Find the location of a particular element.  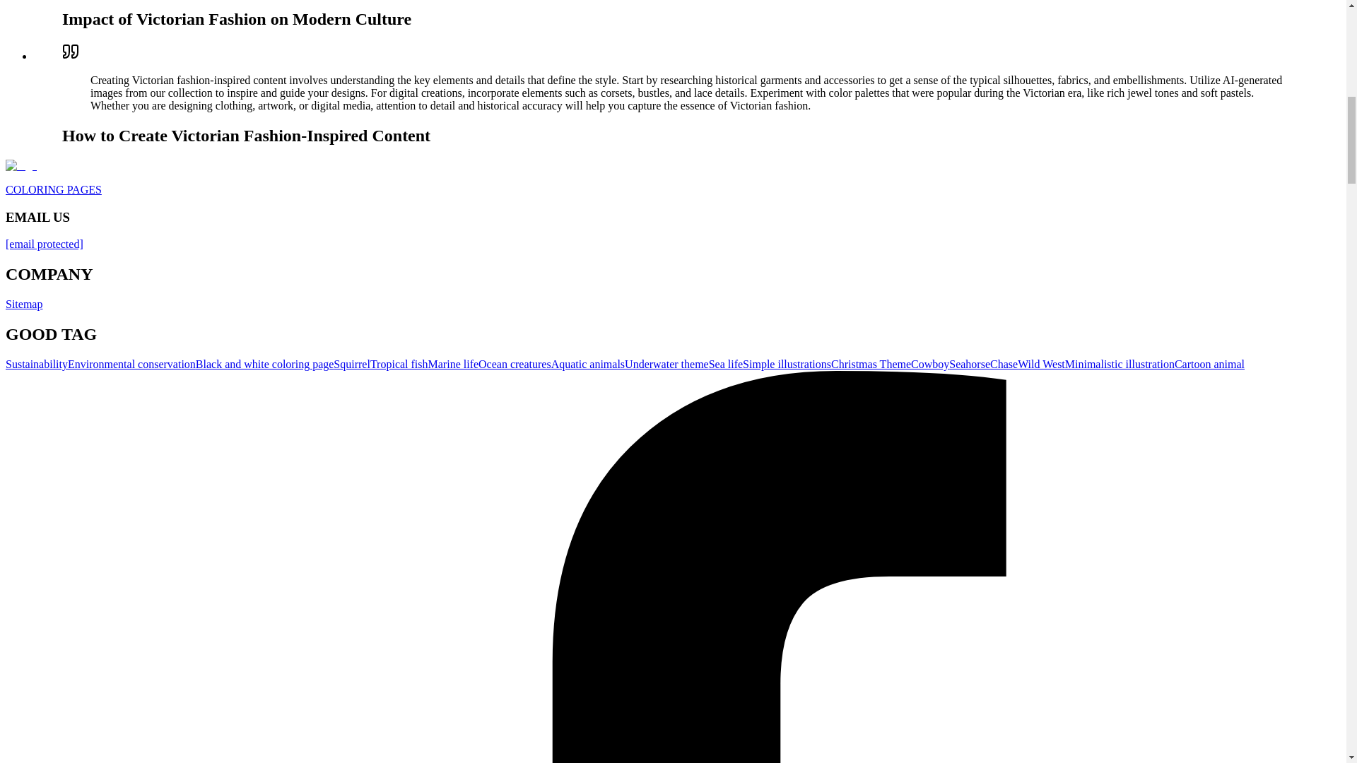

Cowboy is located at coordinates (929, 363).